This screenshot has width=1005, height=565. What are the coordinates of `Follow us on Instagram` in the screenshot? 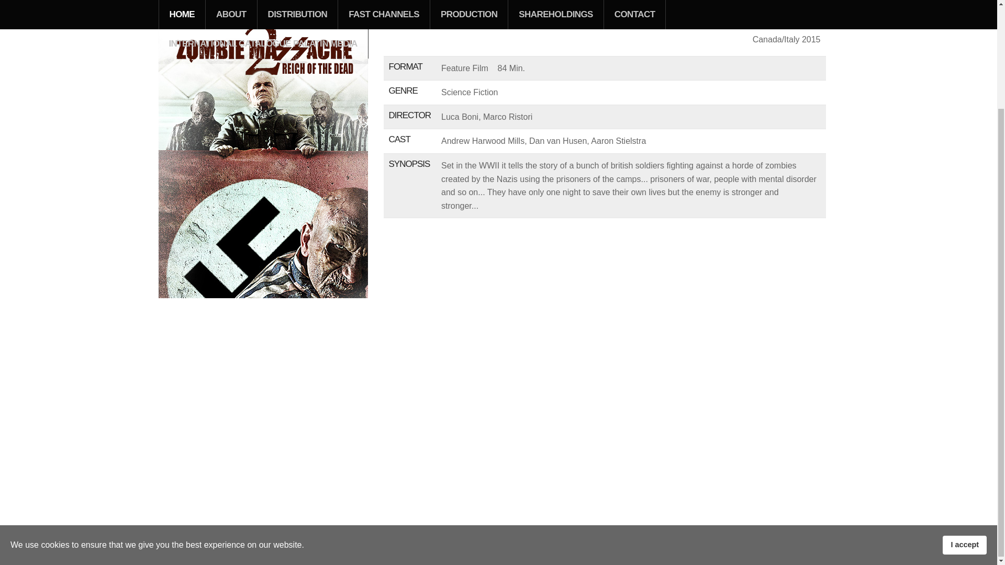 It's located at (332, 544).